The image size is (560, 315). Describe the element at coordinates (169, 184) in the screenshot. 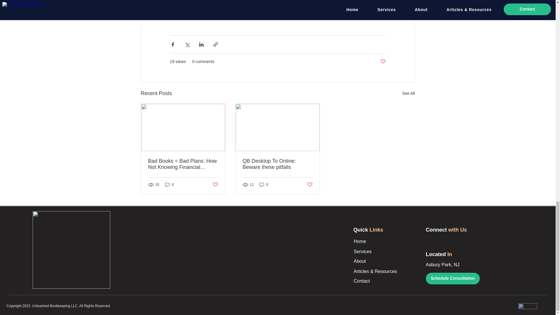

I see `0` at that location.